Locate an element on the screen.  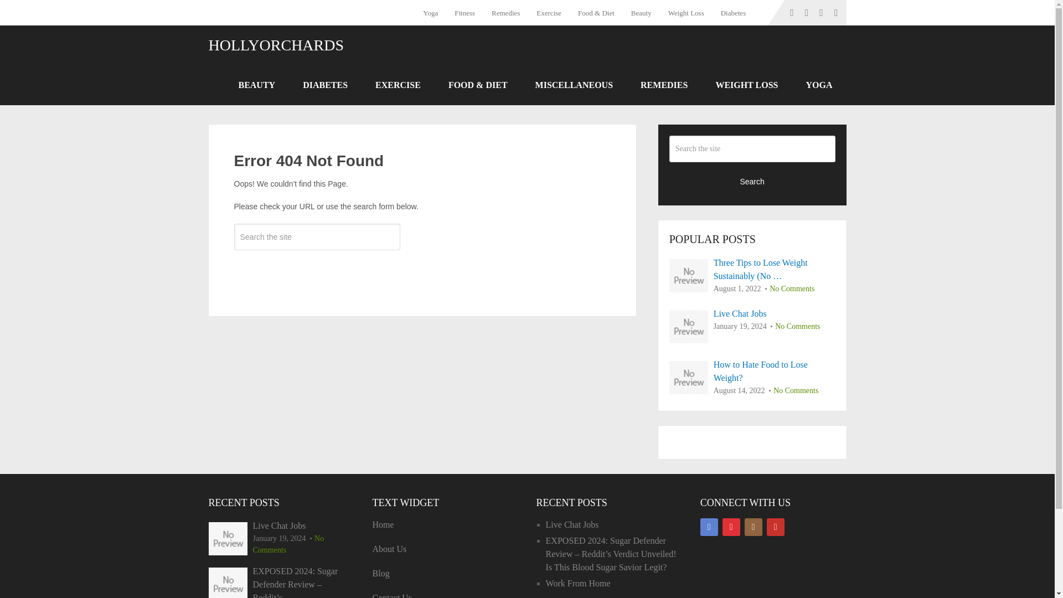
WEIGHT LOSS is located at coordinates (746, 85).